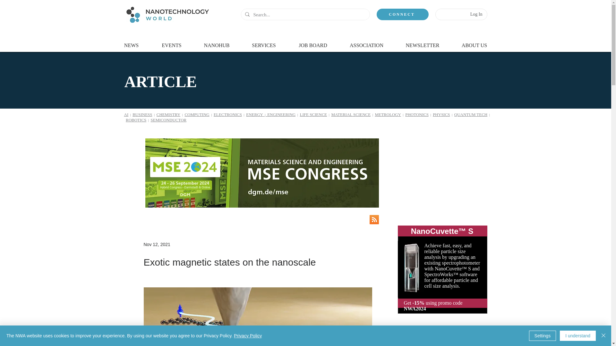 The image size is (616, 346). I want to click on ELECTRONICS, so click(228, 114).